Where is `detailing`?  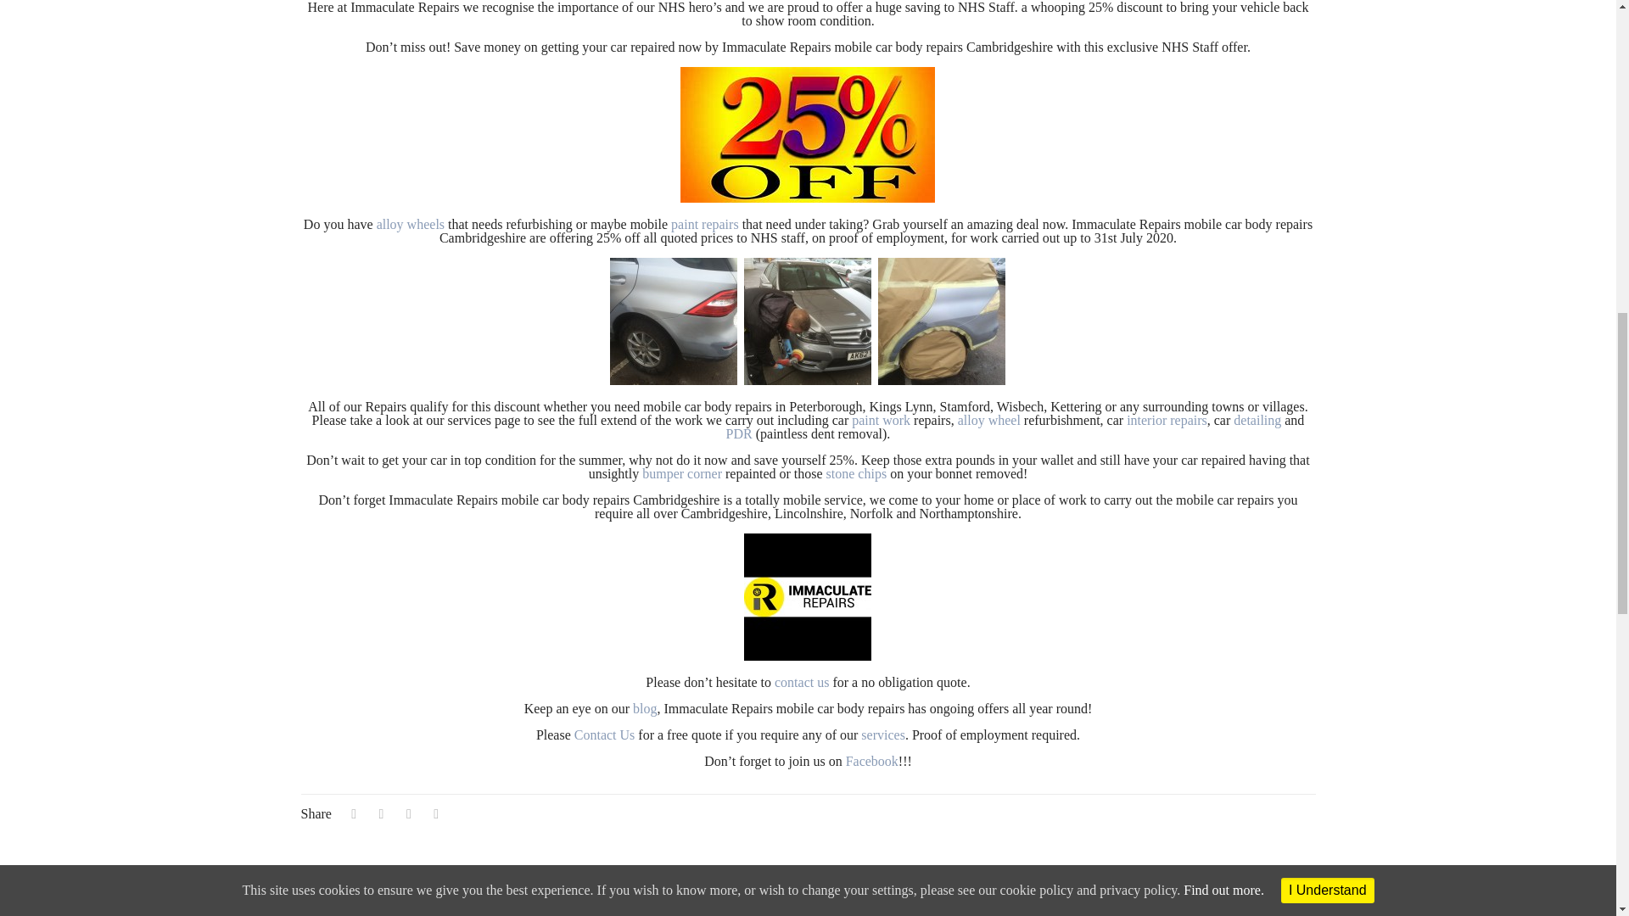
detailing is located at coordinates (1257, 421).